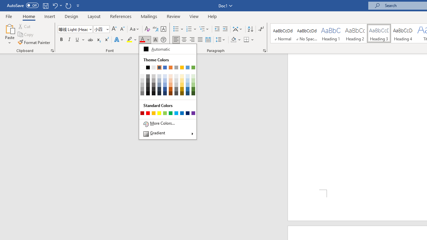 This screenshot has height=240, width=427. What do you see at coordinates (129, 40) in the screenshot?
I see `Text Highlight Color Yellow` at bounding box center [129, 40].